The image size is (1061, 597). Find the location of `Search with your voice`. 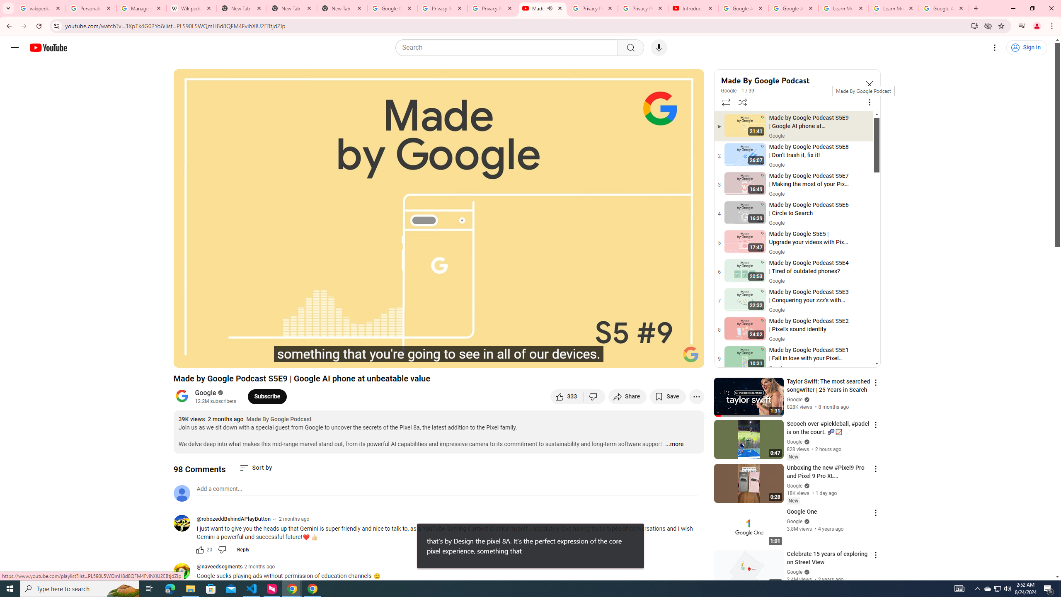

Search with your voice is located at coordinates (659, 48).